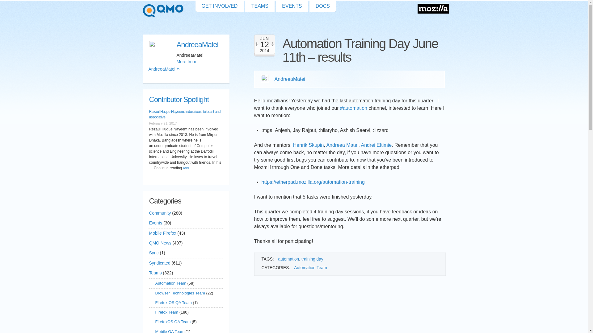  I want to click on Firefox Team, so click(166, 312).